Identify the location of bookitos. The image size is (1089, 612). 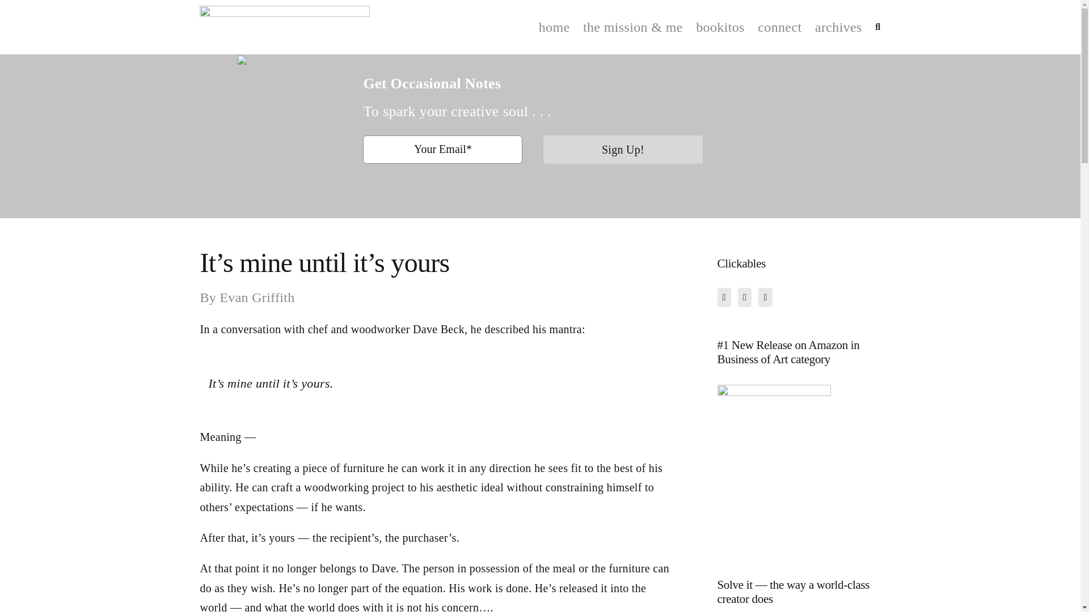
(720, 27).